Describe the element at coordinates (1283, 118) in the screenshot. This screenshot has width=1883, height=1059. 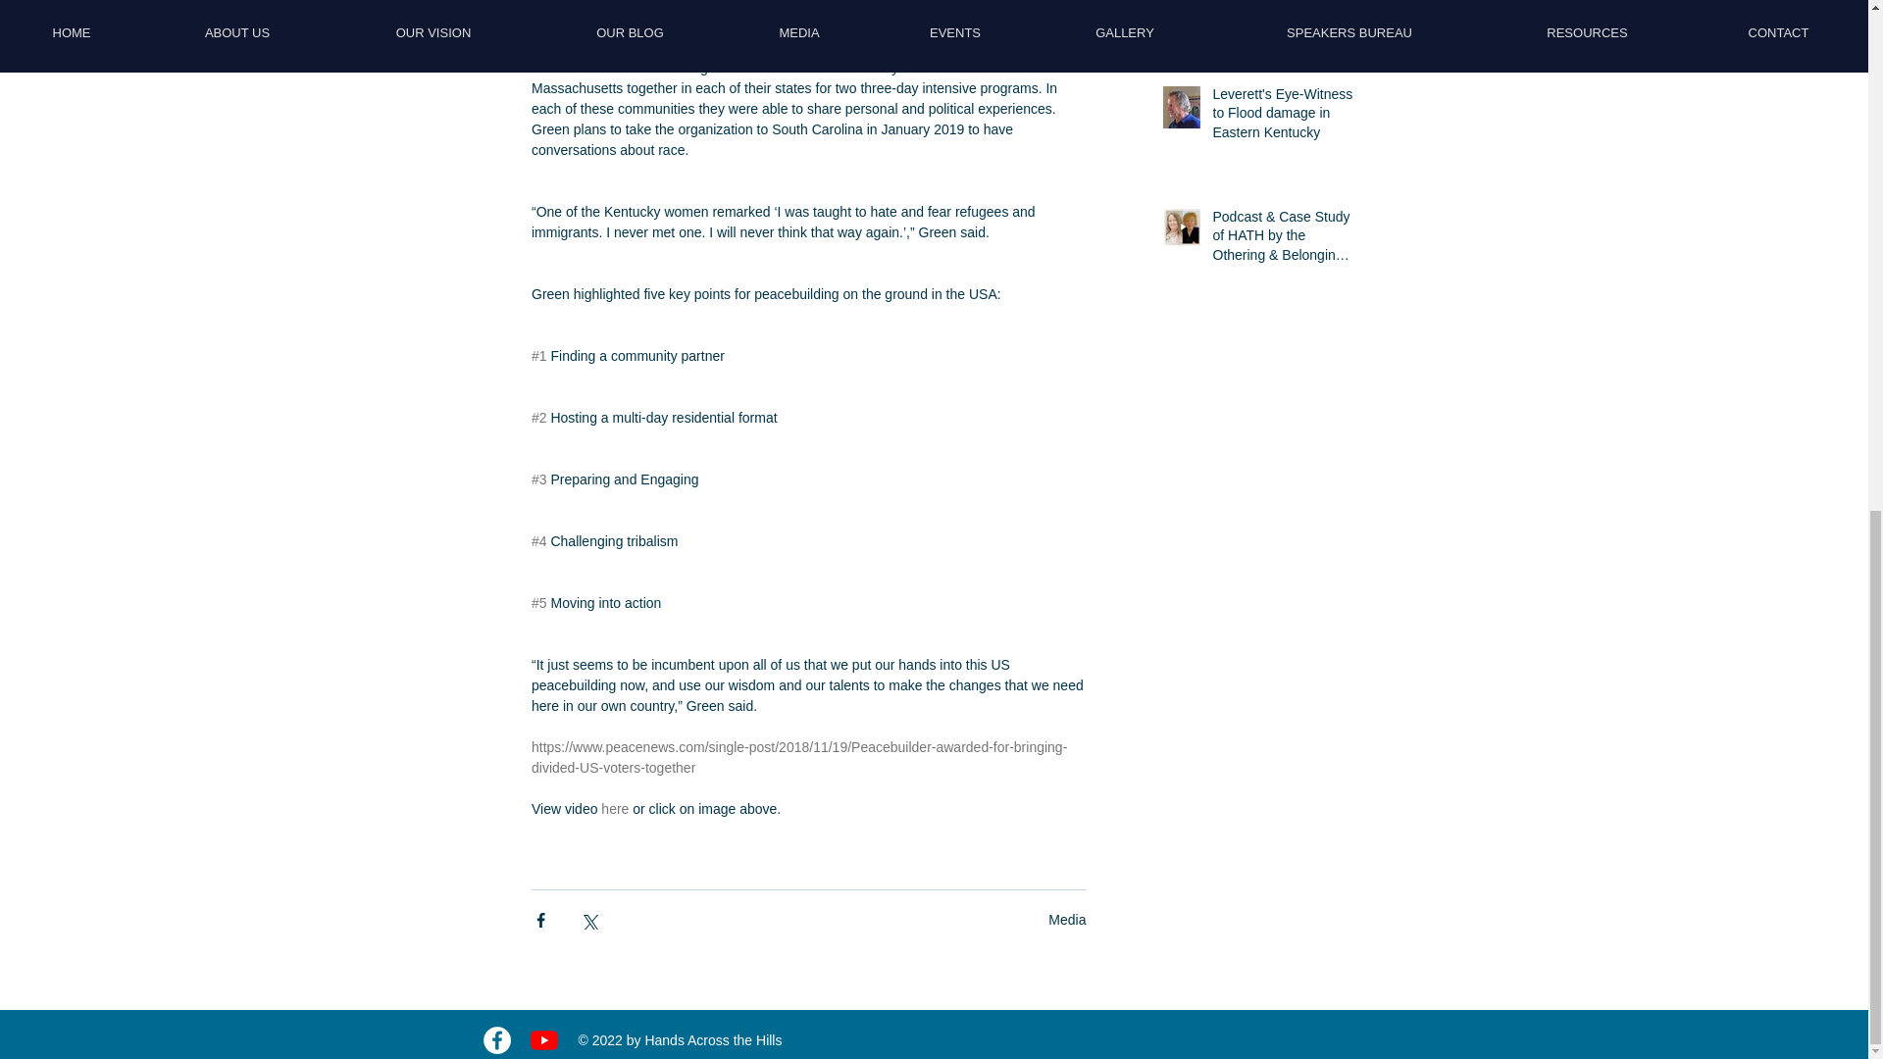
I see `Leverett's Eye-Witness to Flood damage in Eastern Kentucky` at that location.